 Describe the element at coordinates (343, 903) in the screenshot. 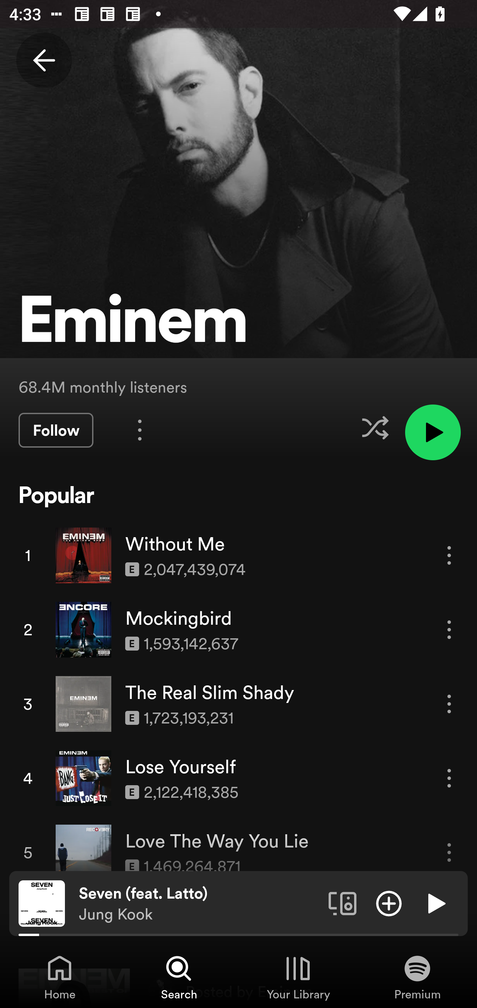

I see `Connect to a device. Opens the devices menu` at that location.